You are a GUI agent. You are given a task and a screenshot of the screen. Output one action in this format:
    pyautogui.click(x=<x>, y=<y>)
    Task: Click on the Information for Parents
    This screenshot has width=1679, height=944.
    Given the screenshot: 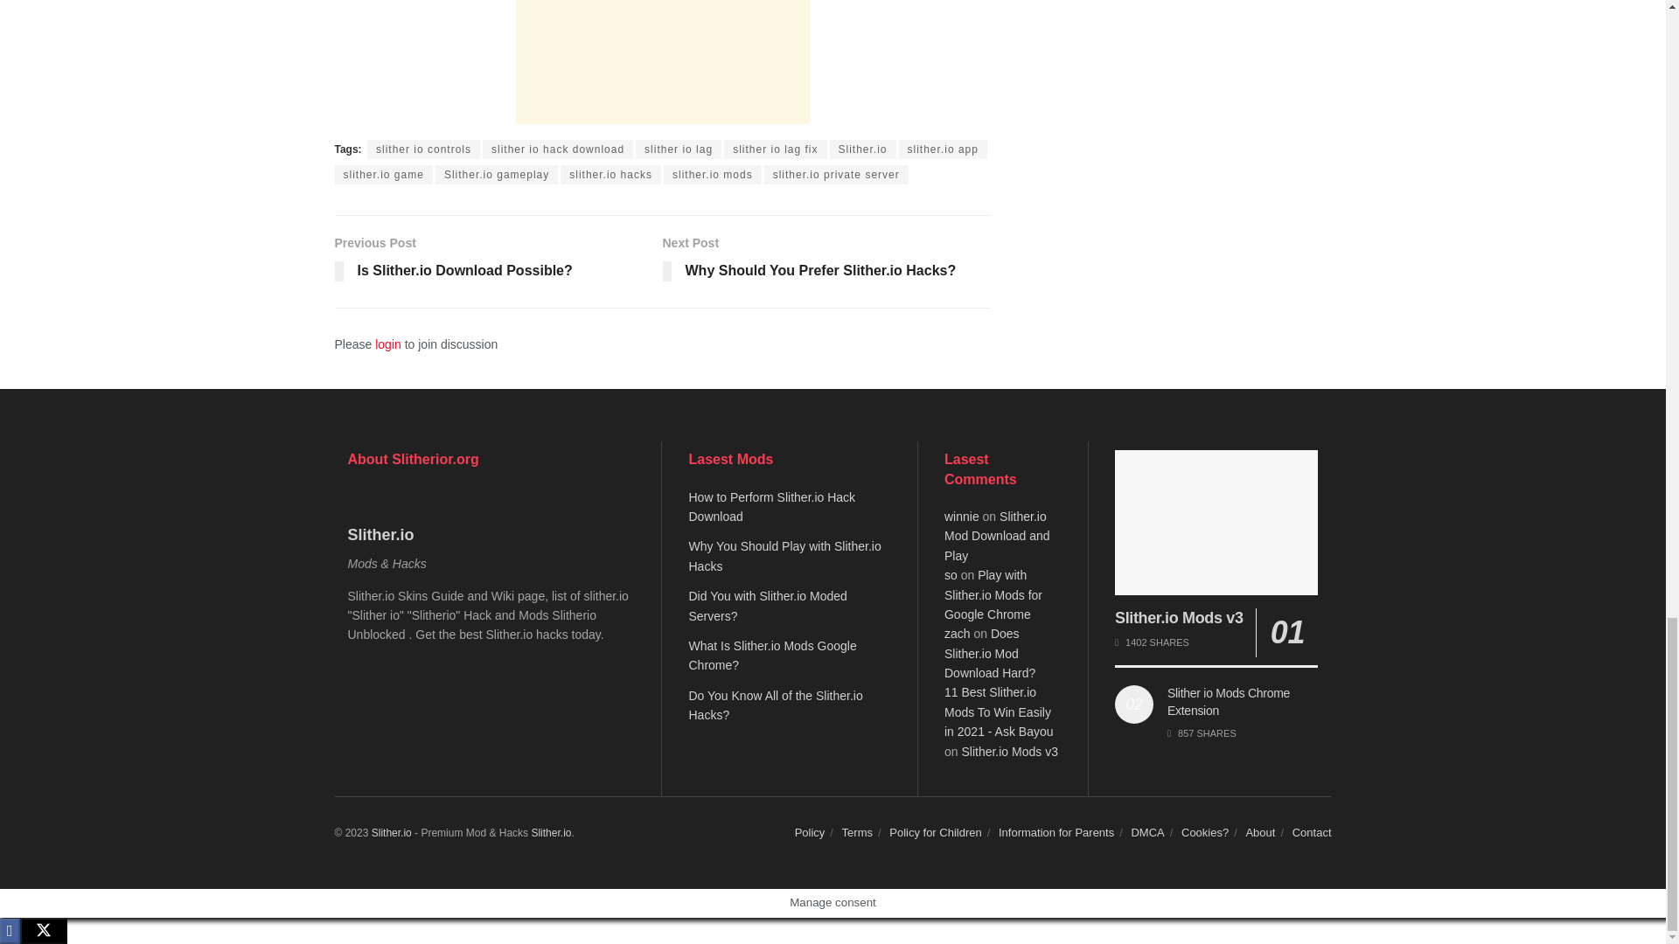 What is the action you would take?
    pyautogui.click(x=1056, y=832)
    